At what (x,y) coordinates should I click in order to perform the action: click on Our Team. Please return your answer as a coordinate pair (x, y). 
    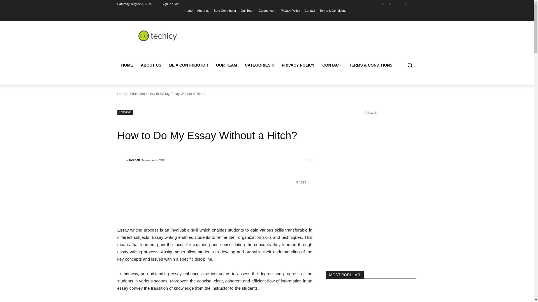
    Looking at the image, I should click on (247, 10).